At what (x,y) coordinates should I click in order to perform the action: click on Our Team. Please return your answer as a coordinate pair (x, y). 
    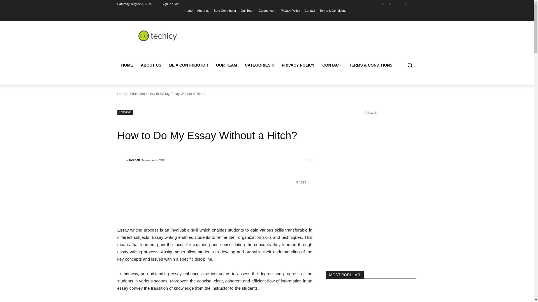
    Looking at the image, I should click on (247, 10).